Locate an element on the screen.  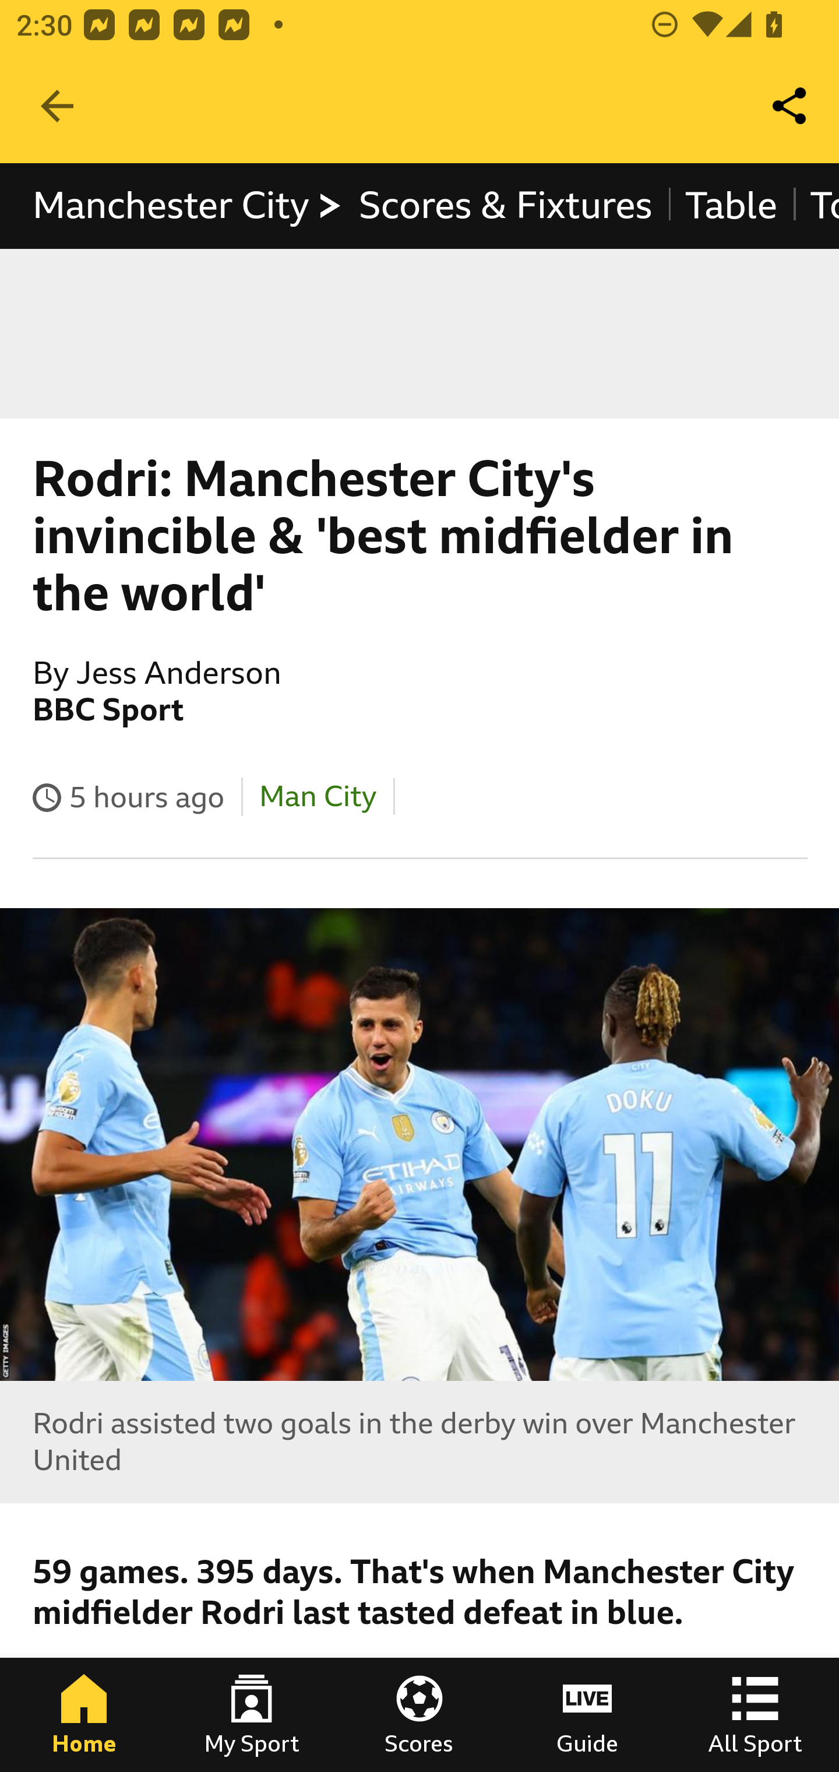
Share is located at coordinates (790, 106).